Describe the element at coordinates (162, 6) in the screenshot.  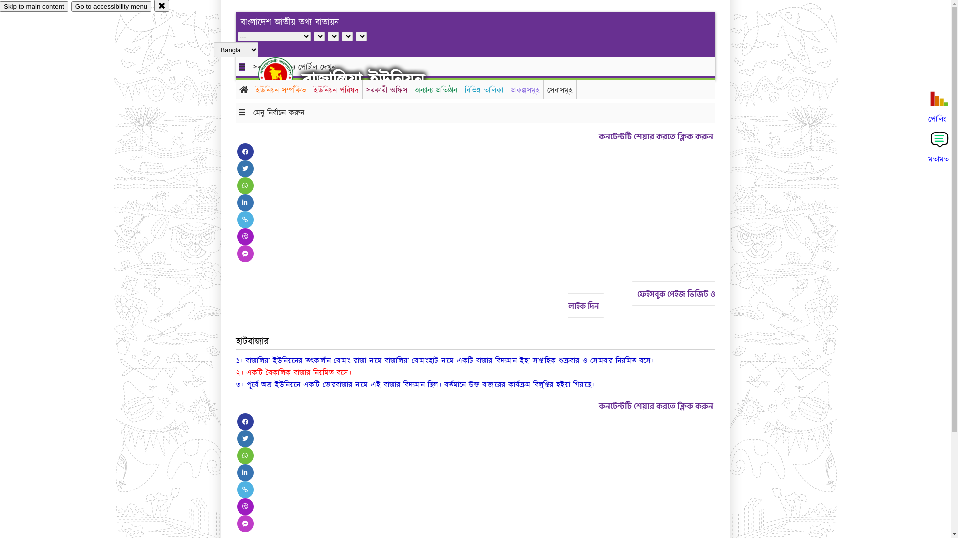
I see `close` at that location.